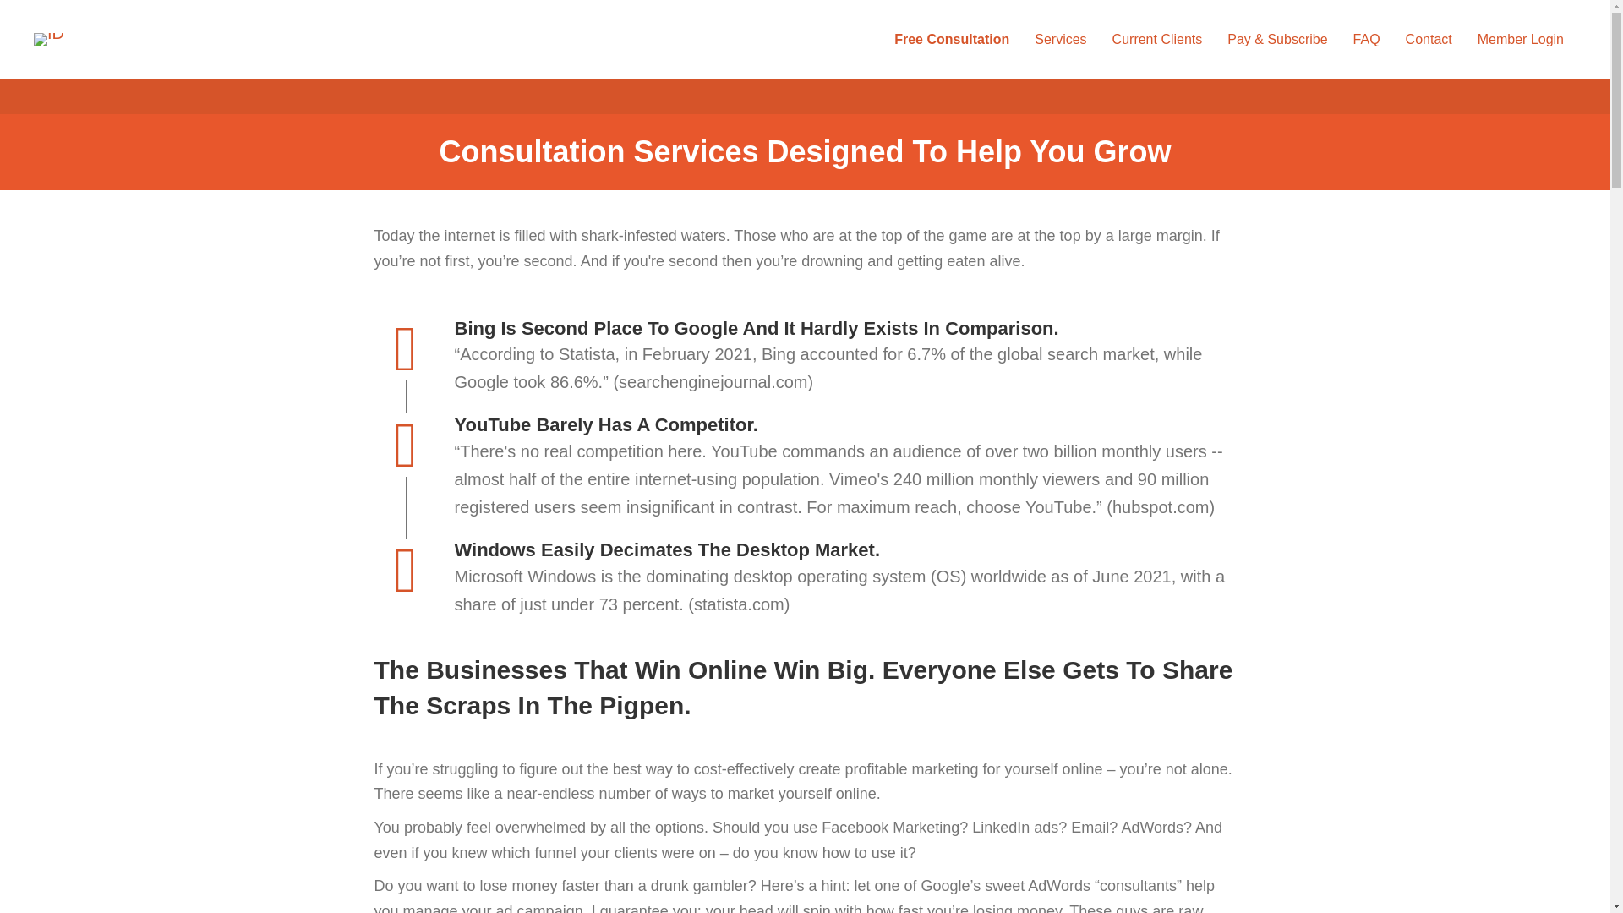 The image size is (1623, 913). Describe the element at coordinates (49, 39) in the screenshot. I see `ID` at that location.